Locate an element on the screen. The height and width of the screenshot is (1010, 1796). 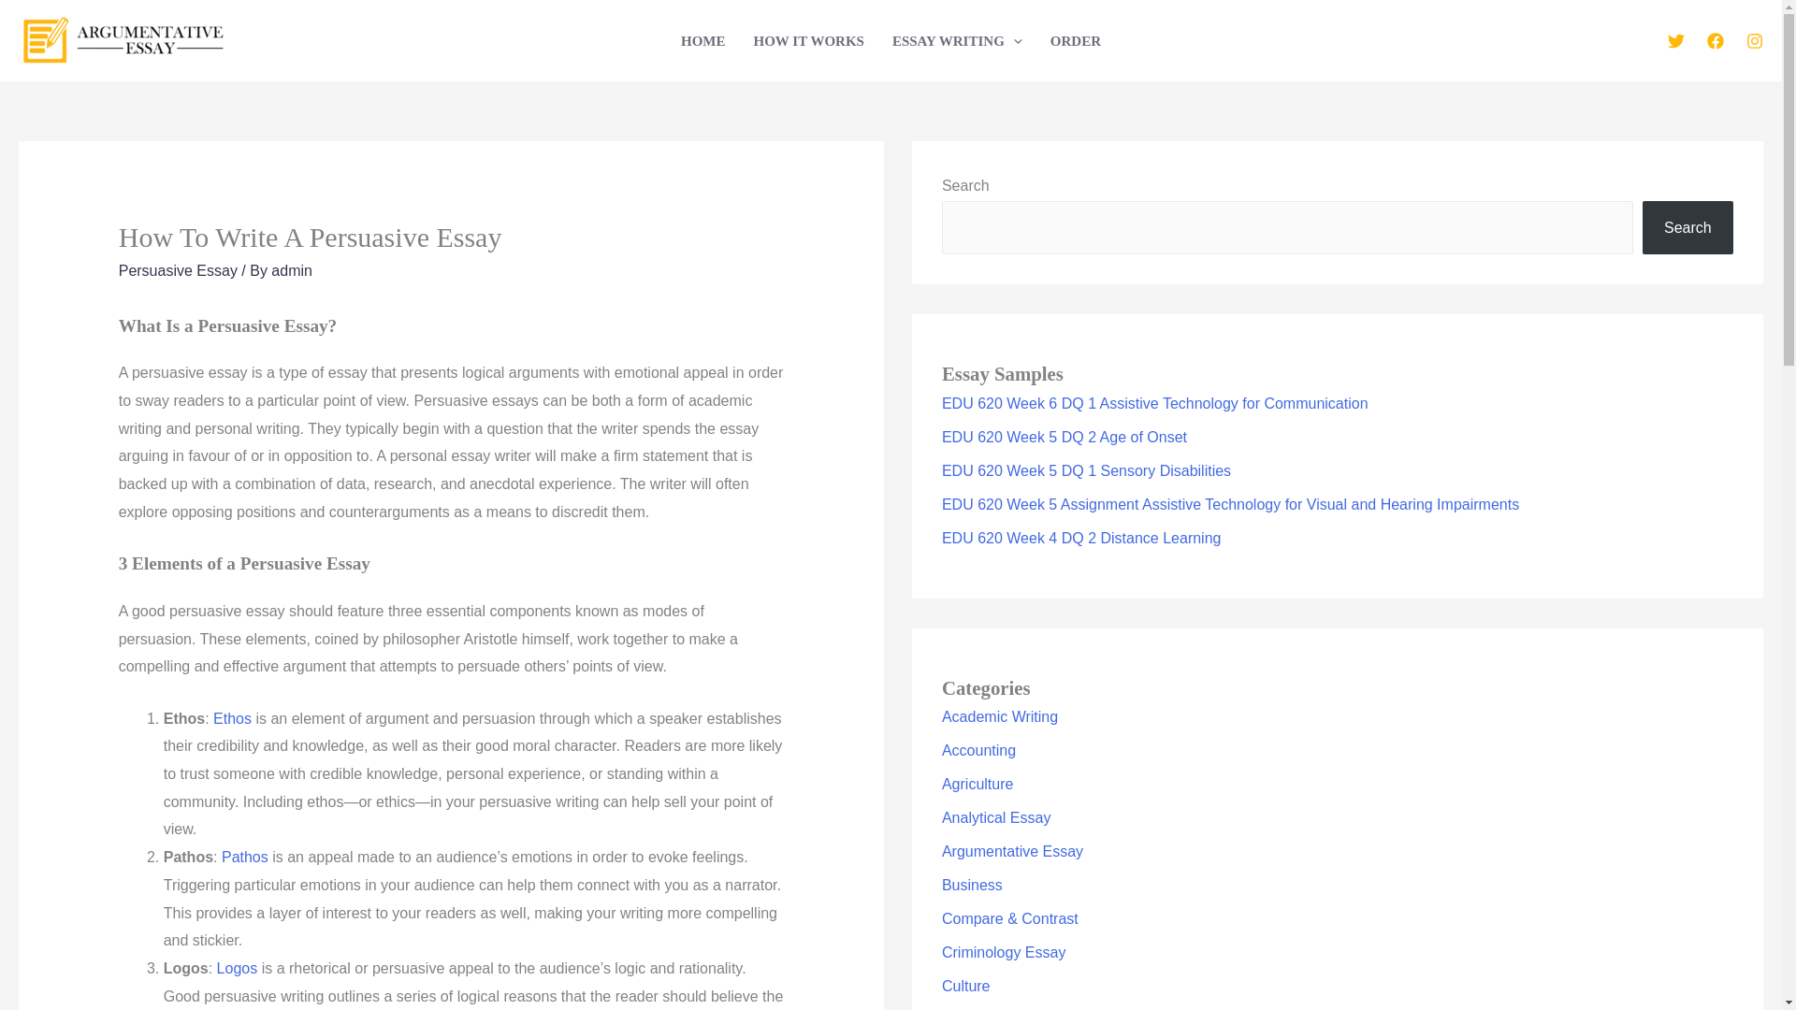
HOME is located at coordinates (703, 39).